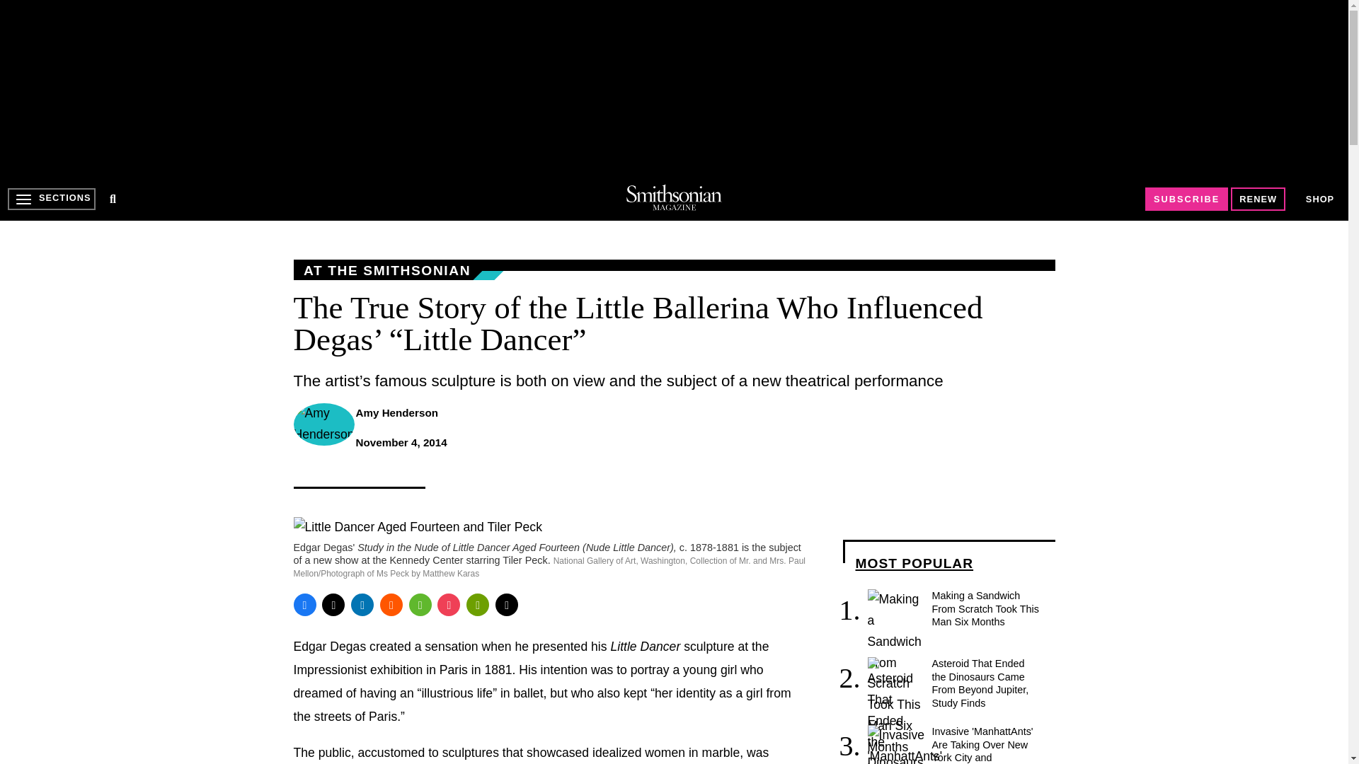 Image resolution: width=1359 pixels, height=764 pixels. What do you see at coordinates (449, 604) in the screenshot?
I see `Pocket` at bounding box center [449, 604].